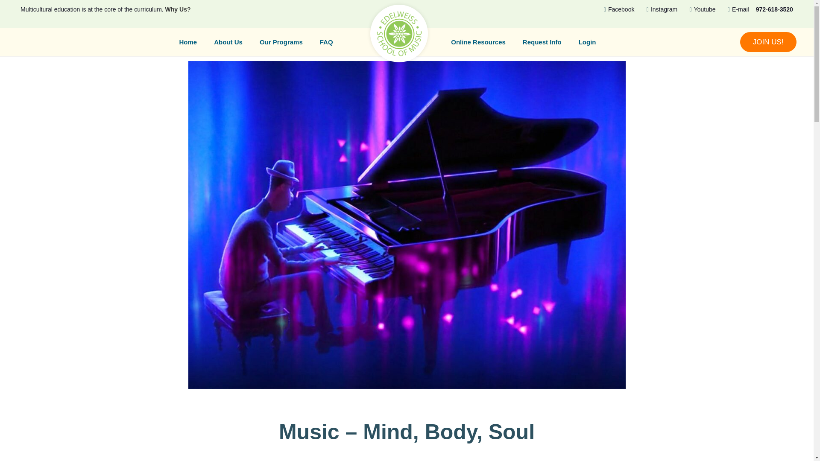  What do you see at coordinates (178, 9) in the screenshot?
I see `Why Us?` at bounding box center [178, 9].